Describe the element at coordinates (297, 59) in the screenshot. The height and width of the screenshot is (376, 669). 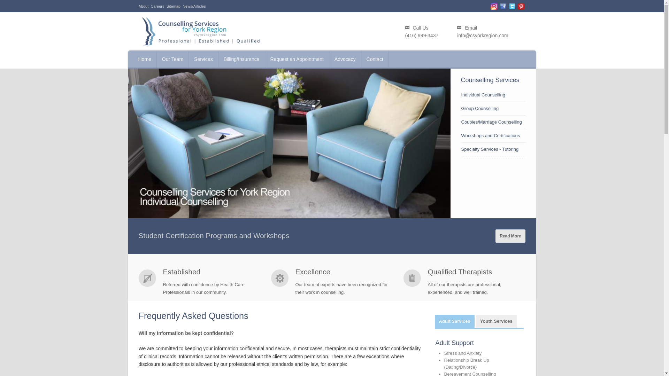
I see `Request an Appointment` at that location.